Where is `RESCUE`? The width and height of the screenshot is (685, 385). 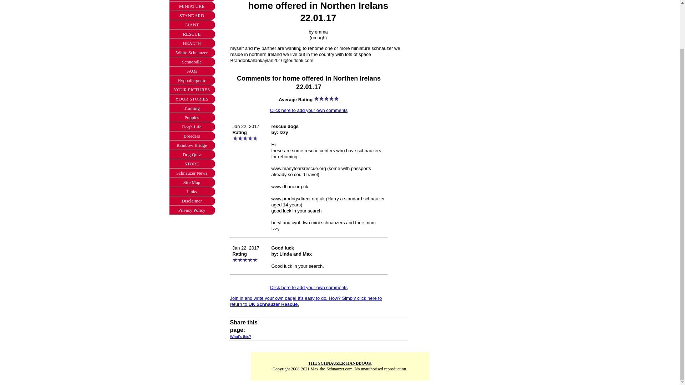 RESCUE is located at coordinates (192, 34).